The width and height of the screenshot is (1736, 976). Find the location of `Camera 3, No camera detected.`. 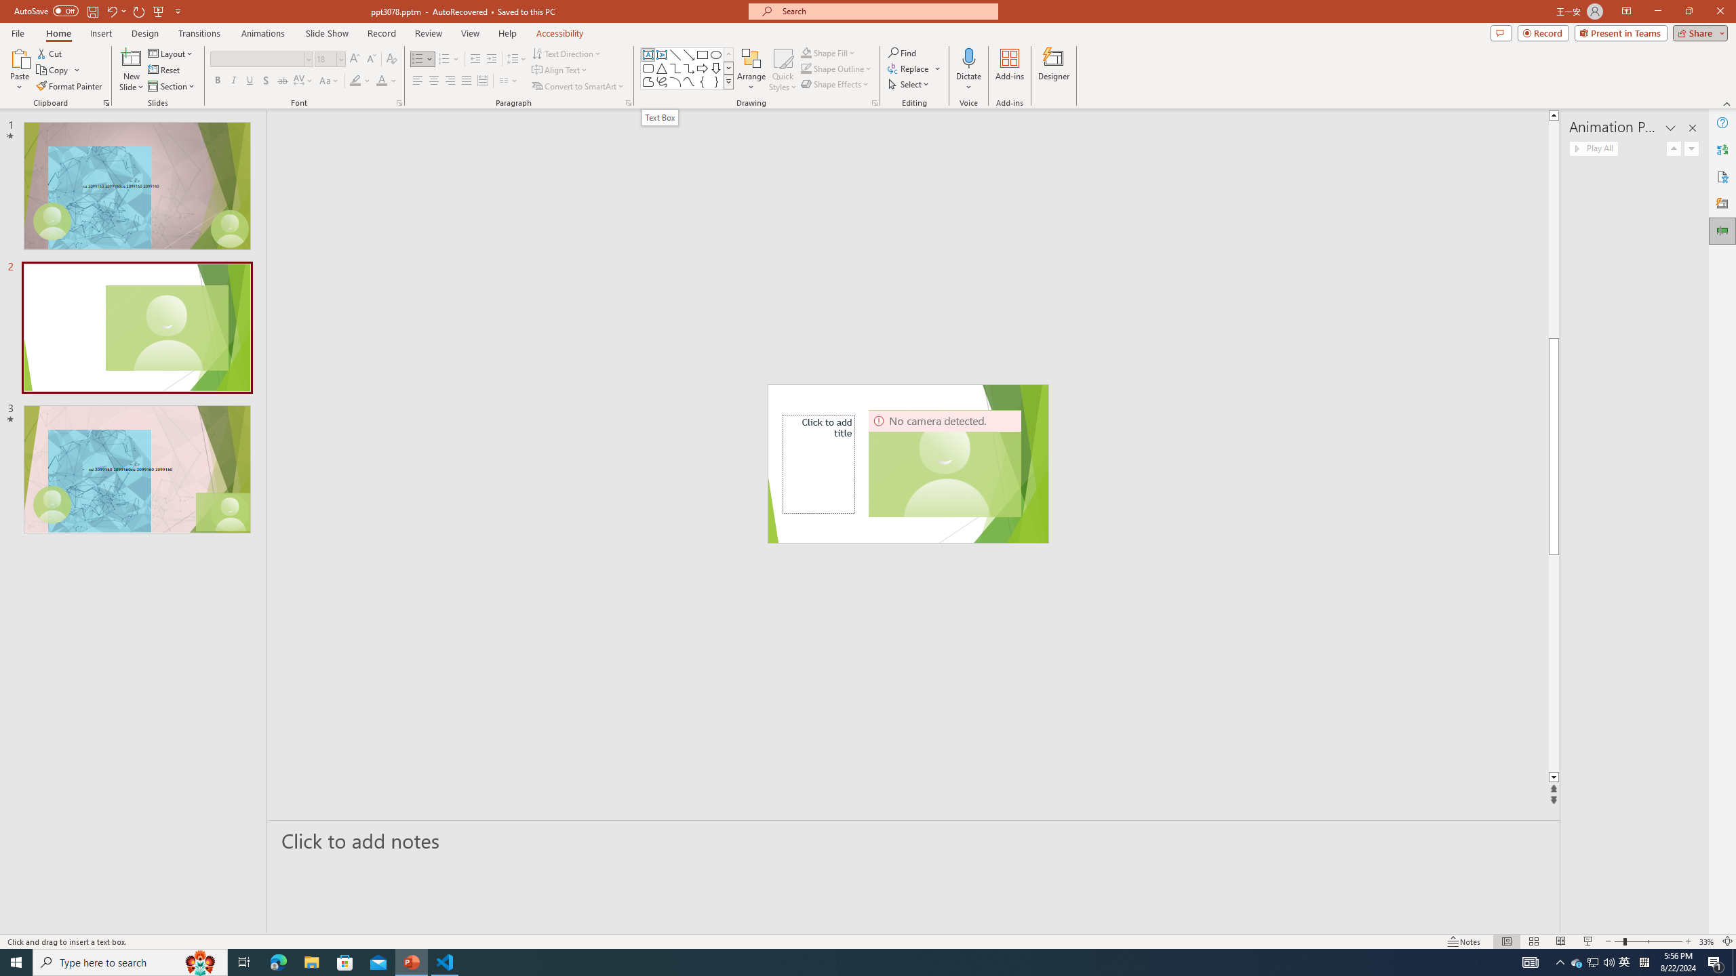

Camera 3, No camera detected. is located at coordinates (945, 464).